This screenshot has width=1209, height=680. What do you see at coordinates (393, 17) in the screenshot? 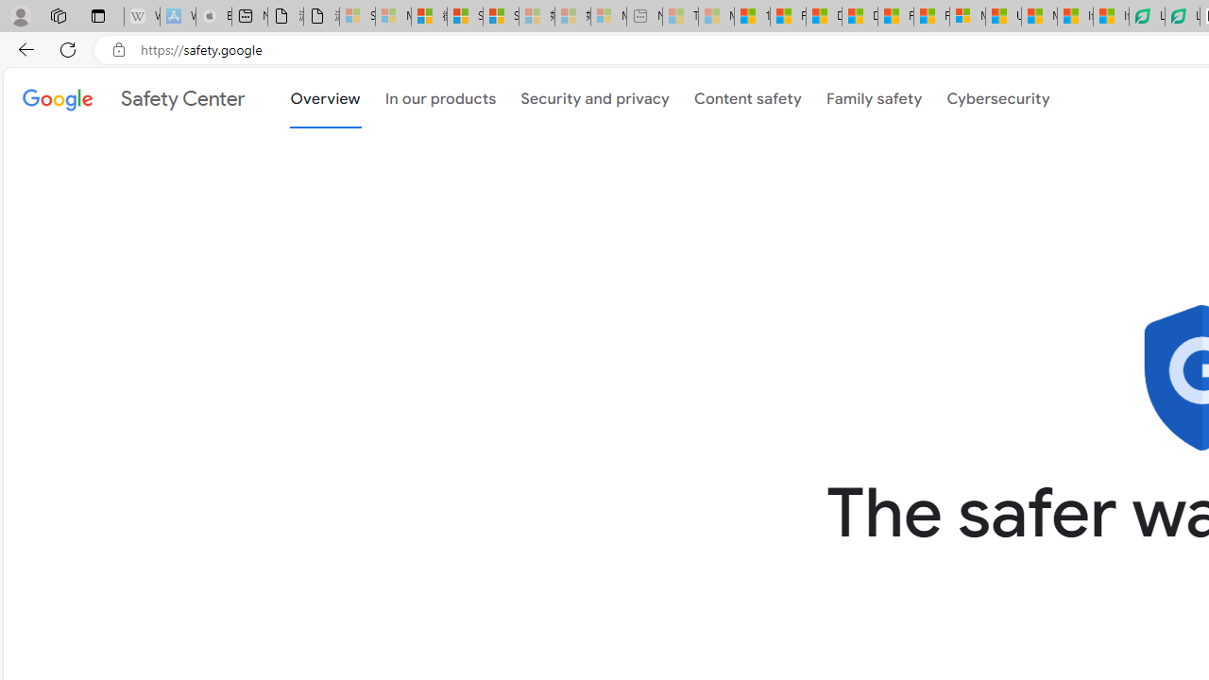
I see `Microsoft Services Agreement - Sleeping` at bounding box center [393, 17].